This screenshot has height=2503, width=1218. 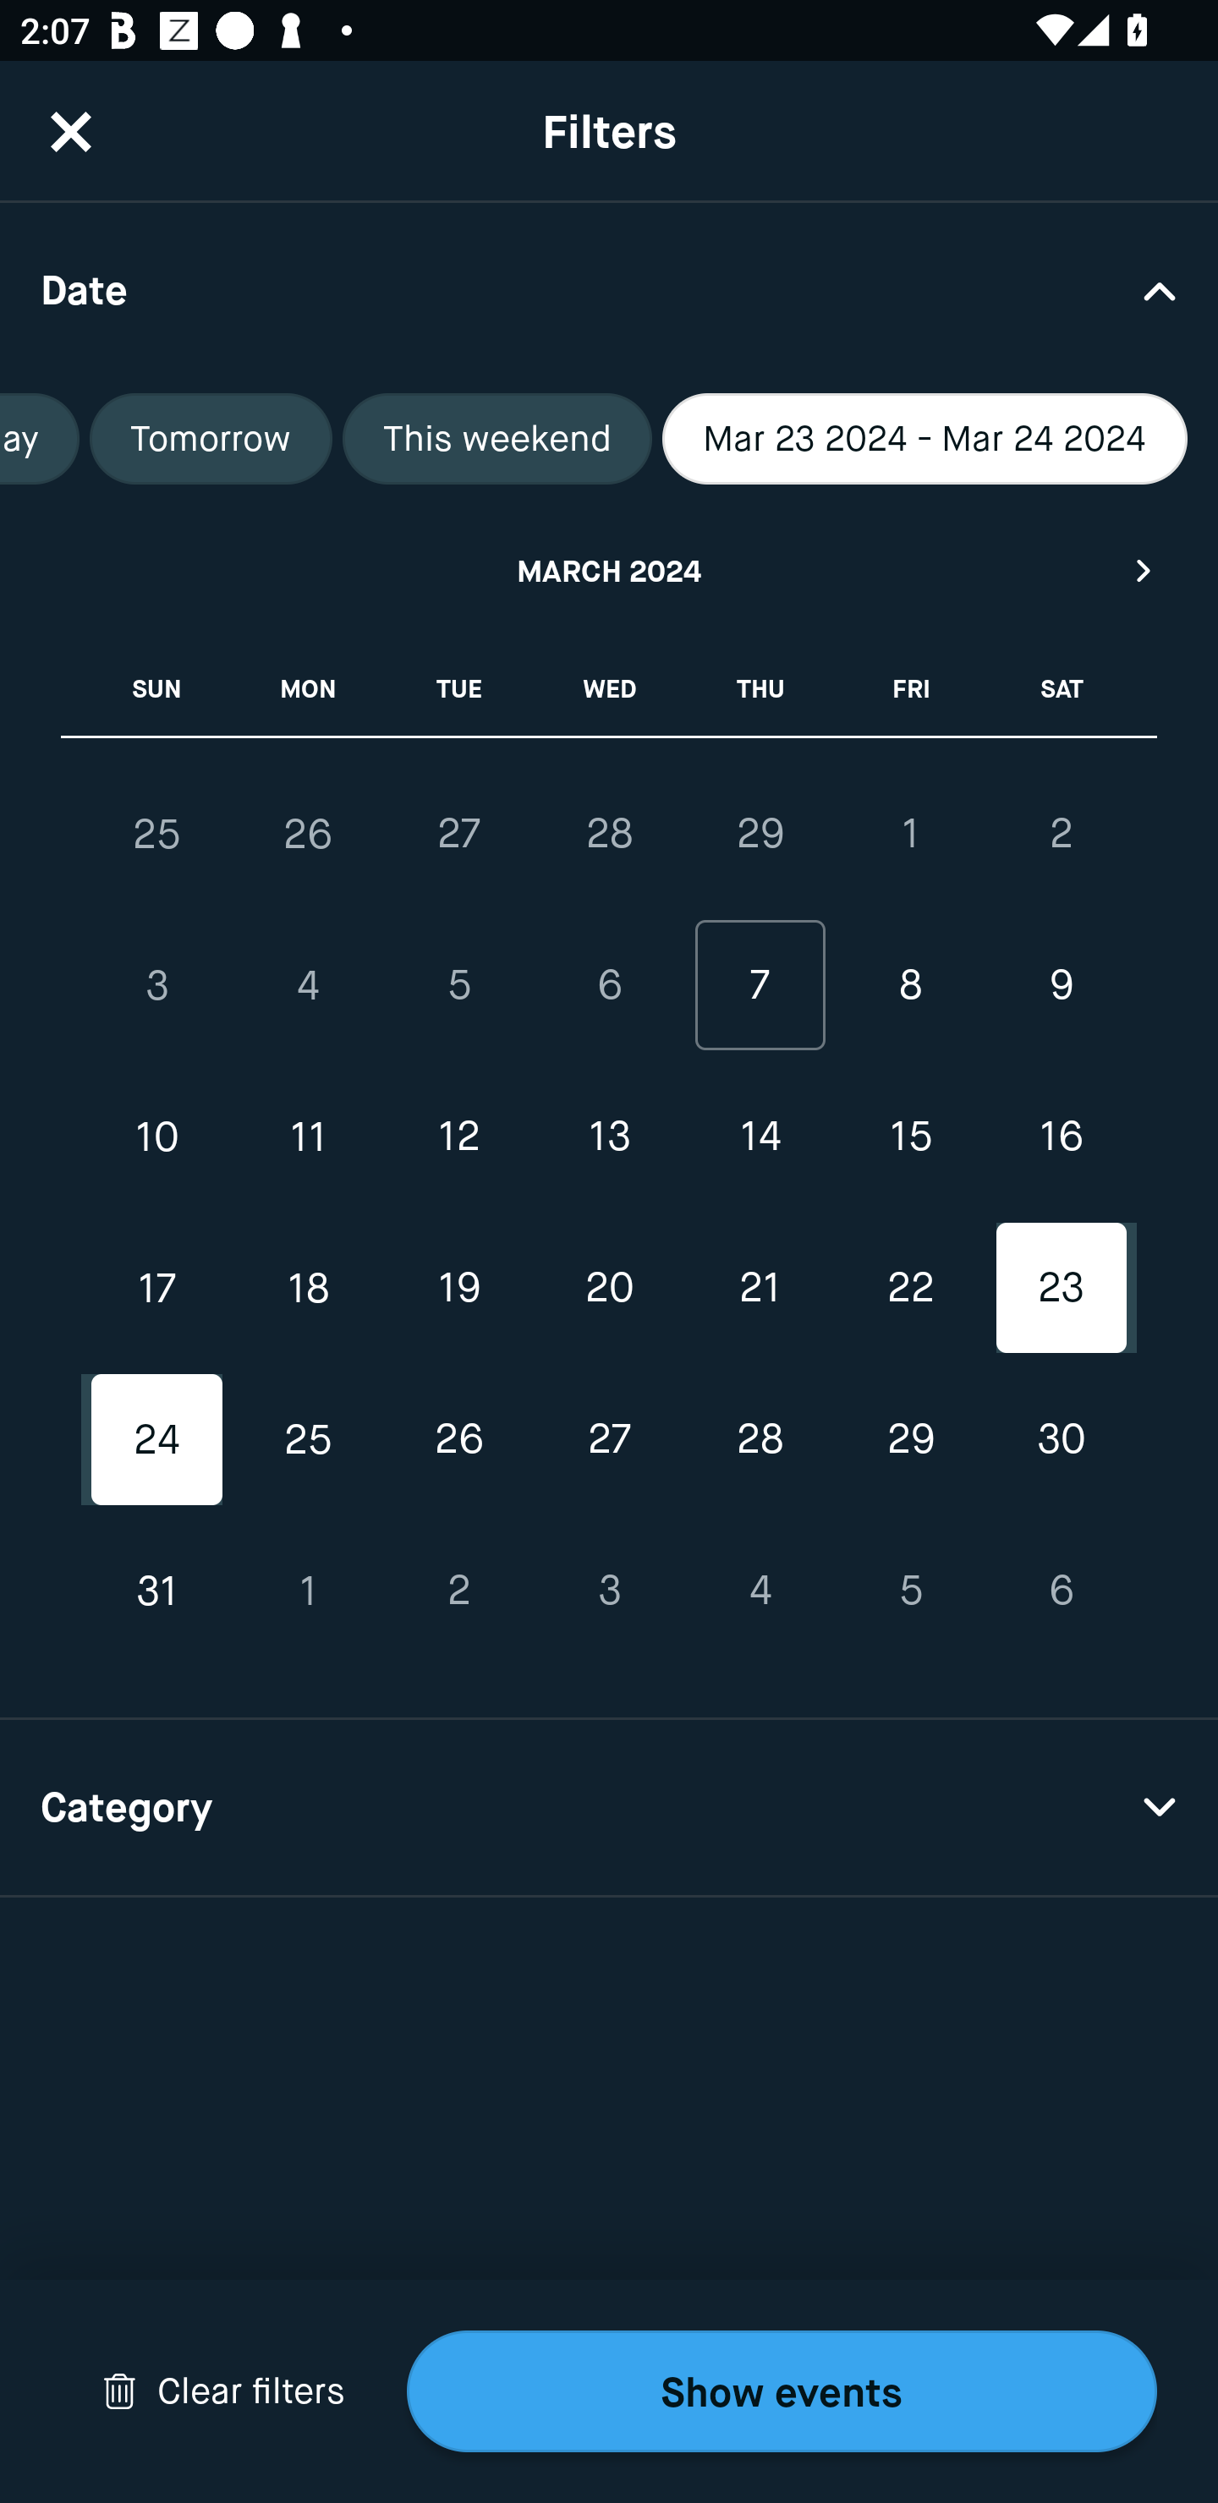 I want to click on 31, so click(x=157, y=1590).